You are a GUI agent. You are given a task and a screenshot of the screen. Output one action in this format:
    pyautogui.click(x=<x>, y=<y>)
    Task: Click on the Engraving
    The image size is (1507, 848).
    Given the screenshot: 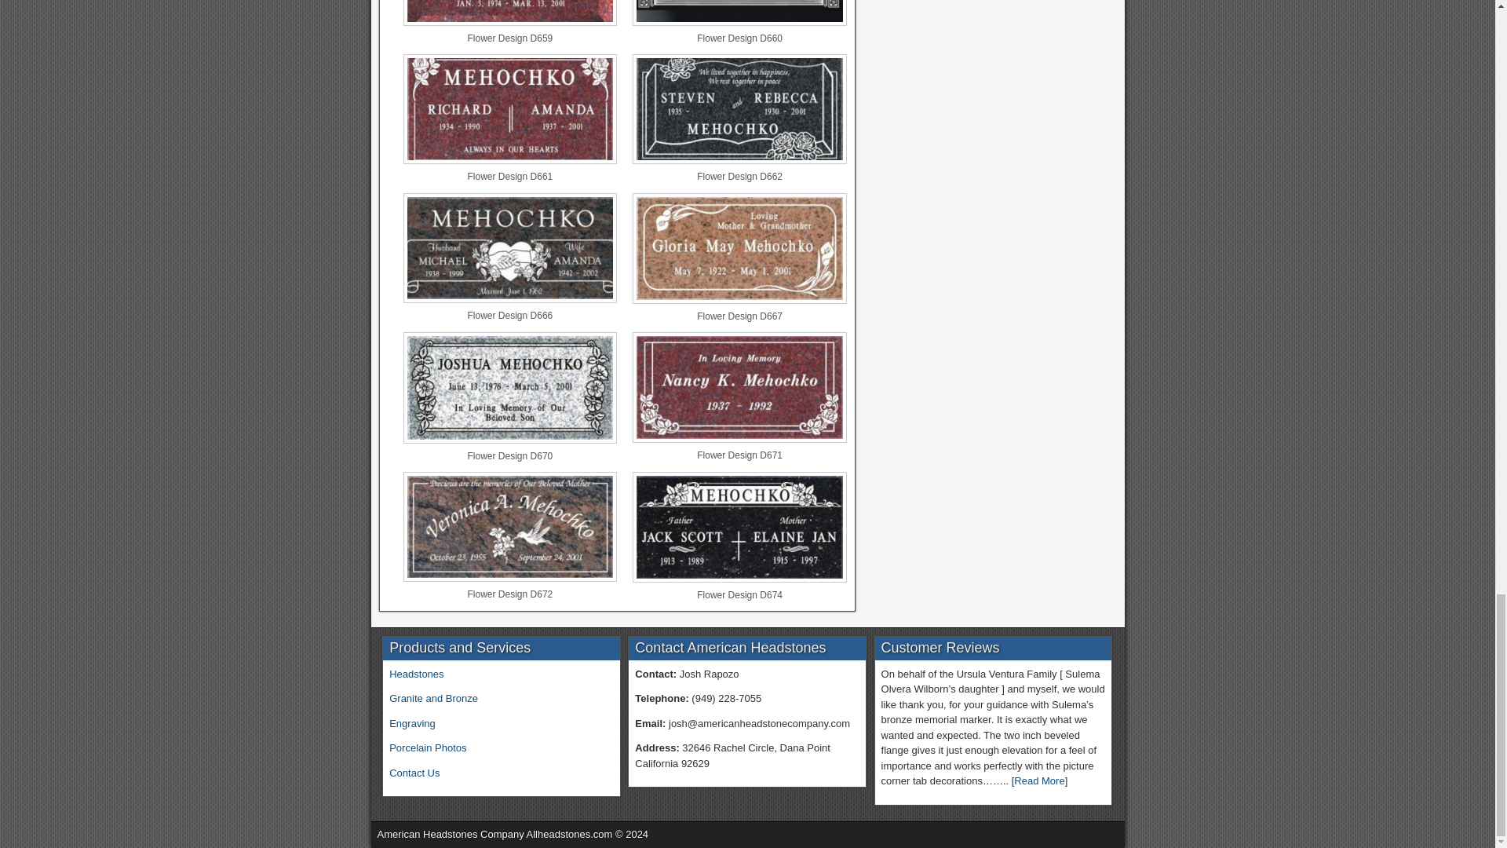 What is the action you would take?
    pyautogui.click(x=411, y=722)
    